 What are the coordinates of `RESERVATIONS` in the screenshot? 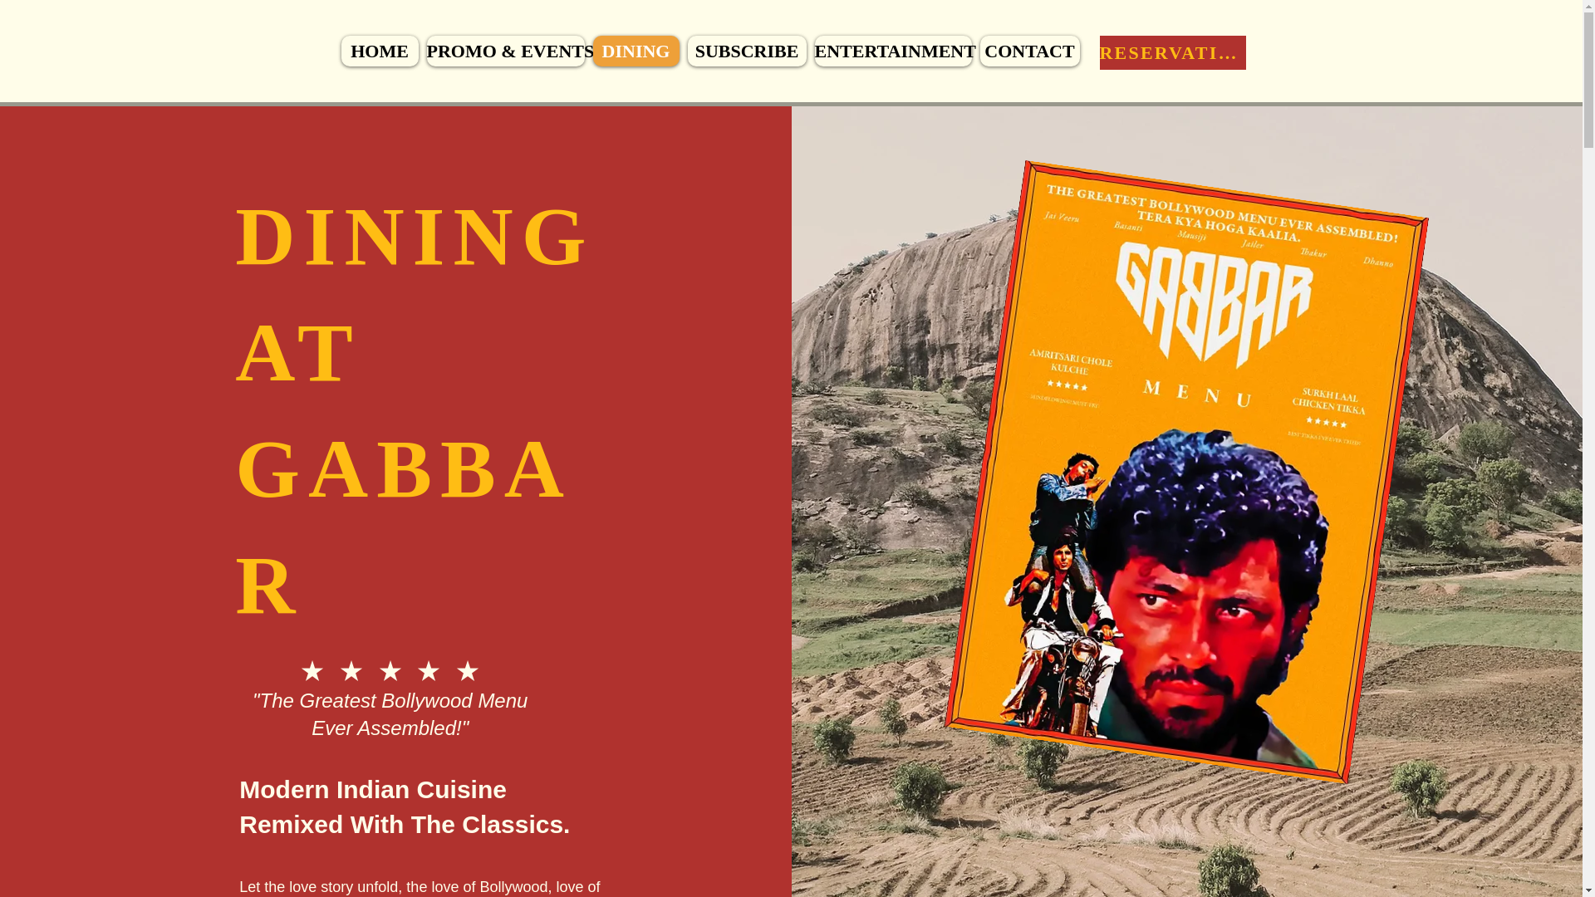 It's located at (1173, 53).